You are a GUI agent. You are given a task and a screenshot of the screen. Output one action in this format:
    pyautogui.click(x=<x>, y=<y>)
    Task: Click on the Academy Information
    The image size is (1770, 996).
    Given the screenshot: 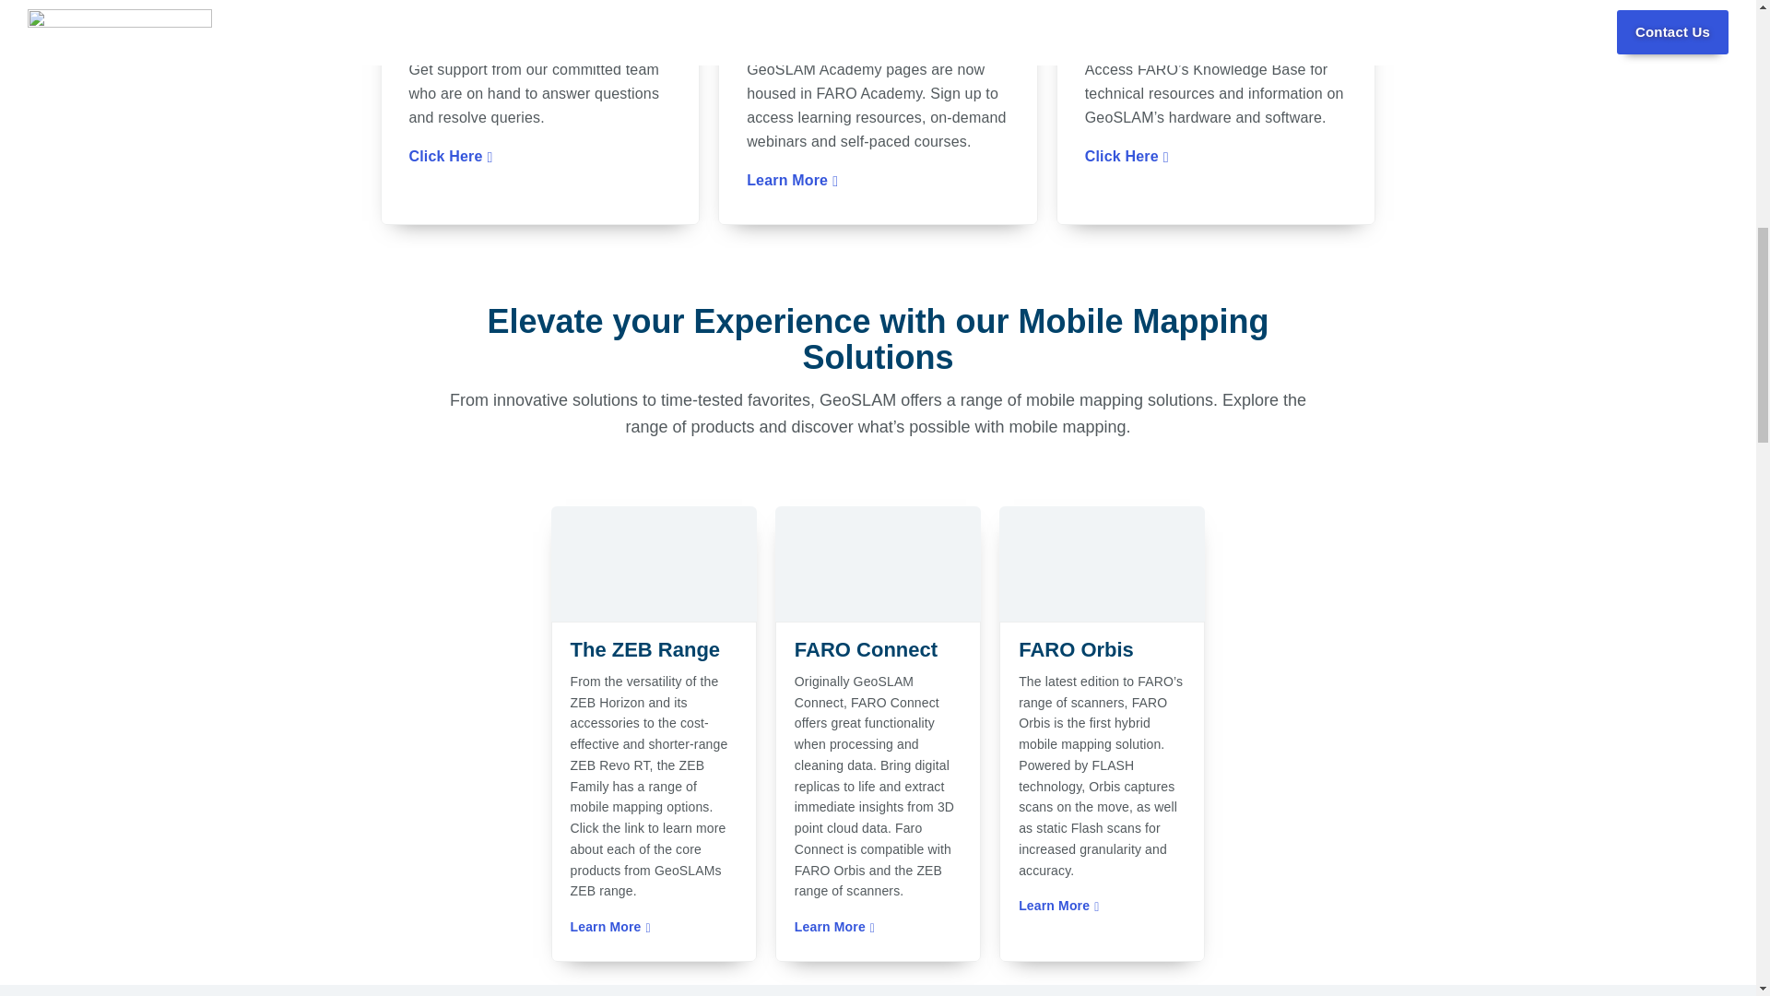 What is the action you would take?
    pyautogui.click(x=878, y=37)
    